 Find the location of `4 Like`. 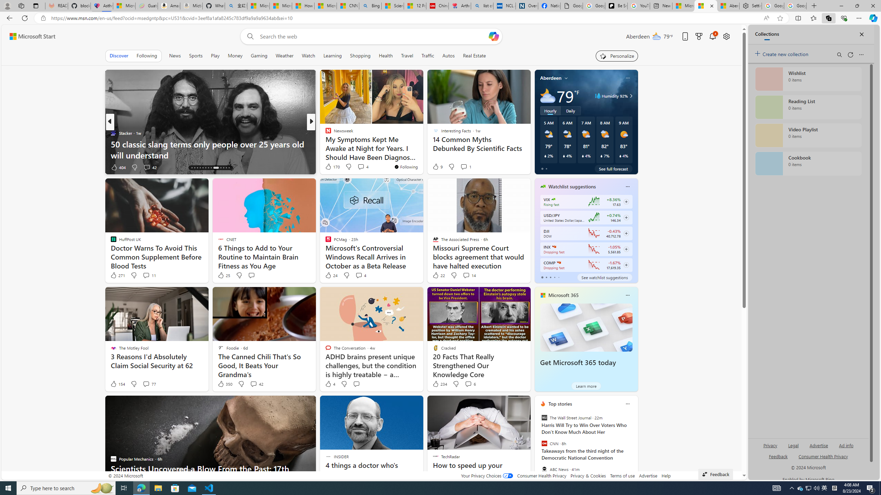

4 Like is located at coordinates (330, 384).